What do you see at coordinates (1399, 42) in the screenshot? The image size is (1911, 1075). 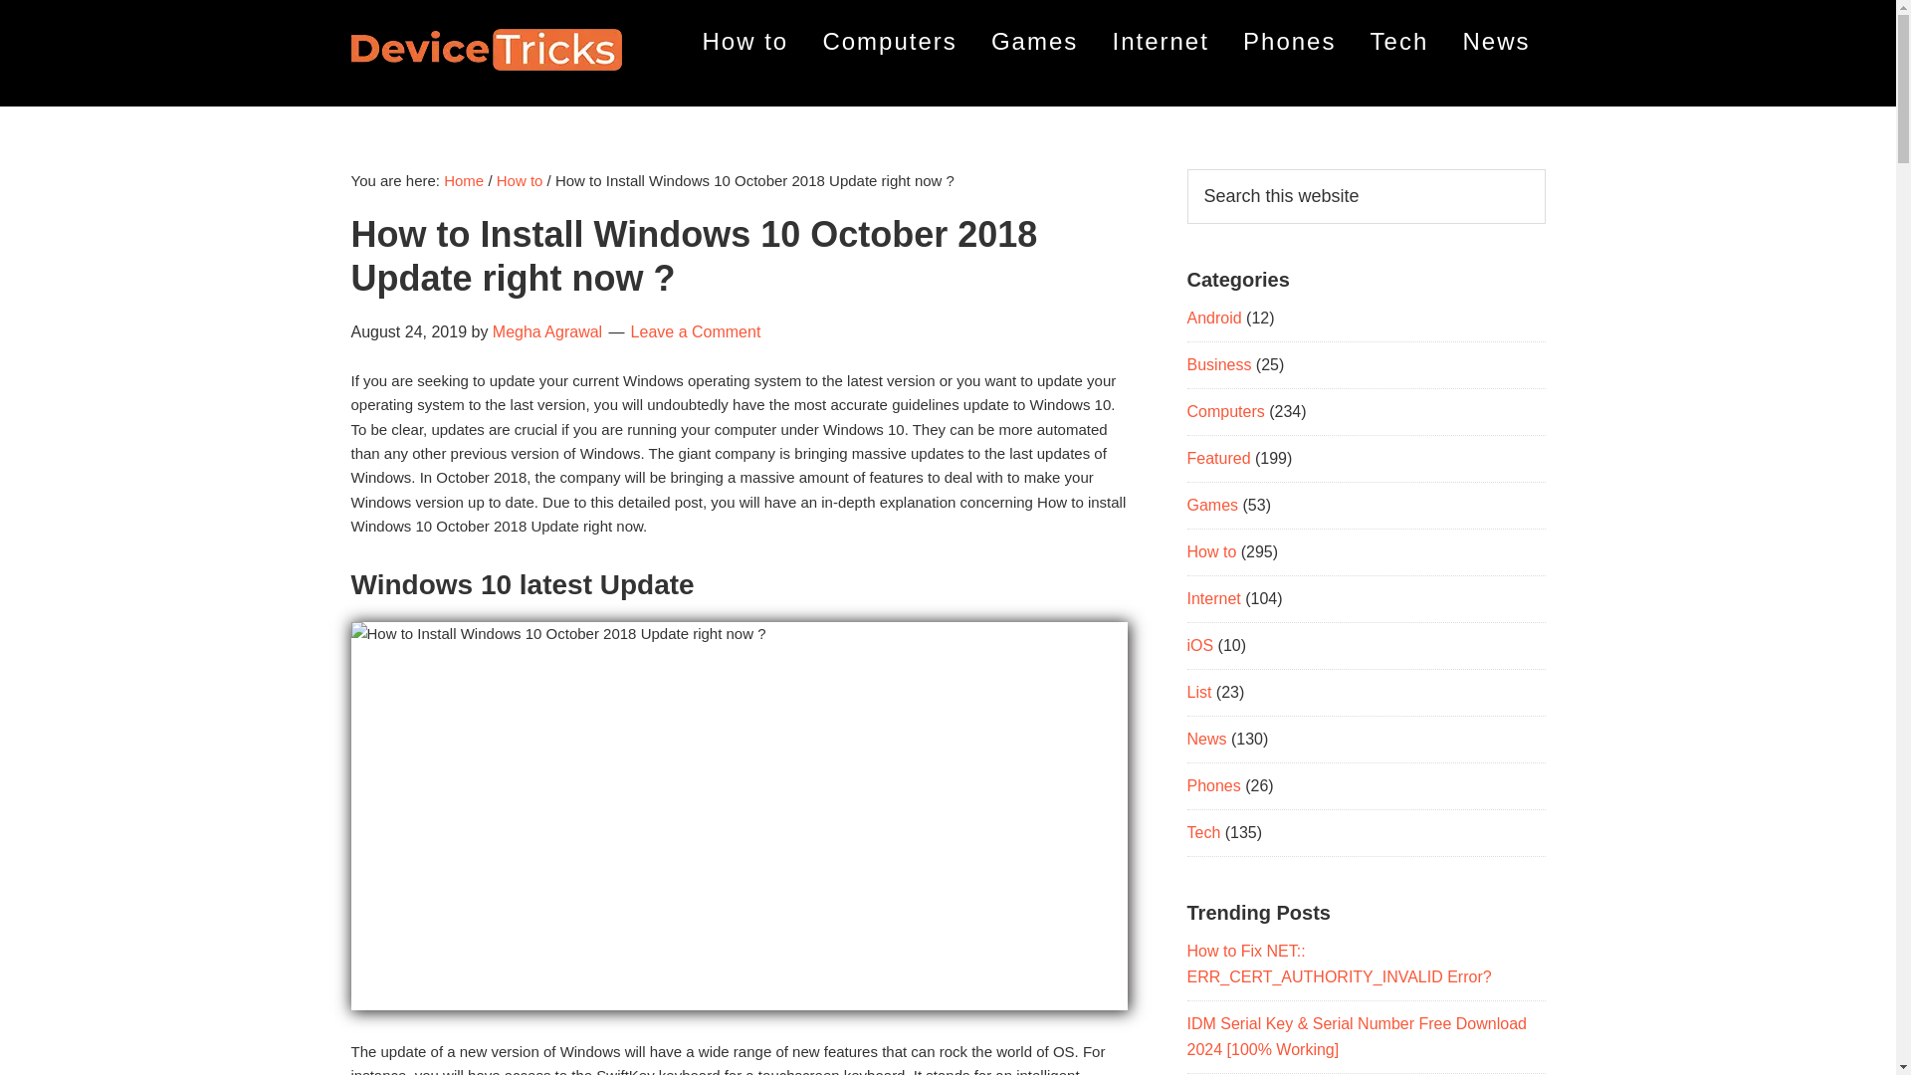 I see `Tech` at bounding box center [1399, 42].